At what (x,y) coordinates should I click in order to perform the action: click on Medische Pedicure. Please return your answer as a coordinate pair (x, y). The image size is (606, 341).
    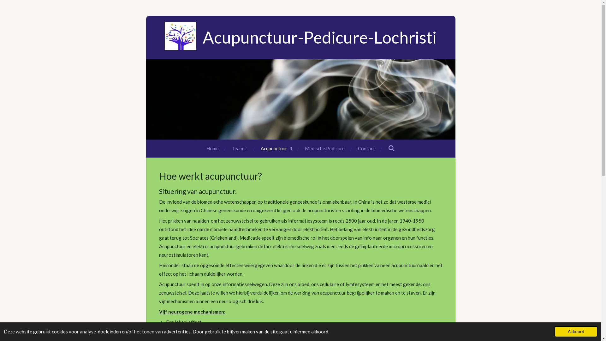
    Looking at the image, I should click on (325, 148).